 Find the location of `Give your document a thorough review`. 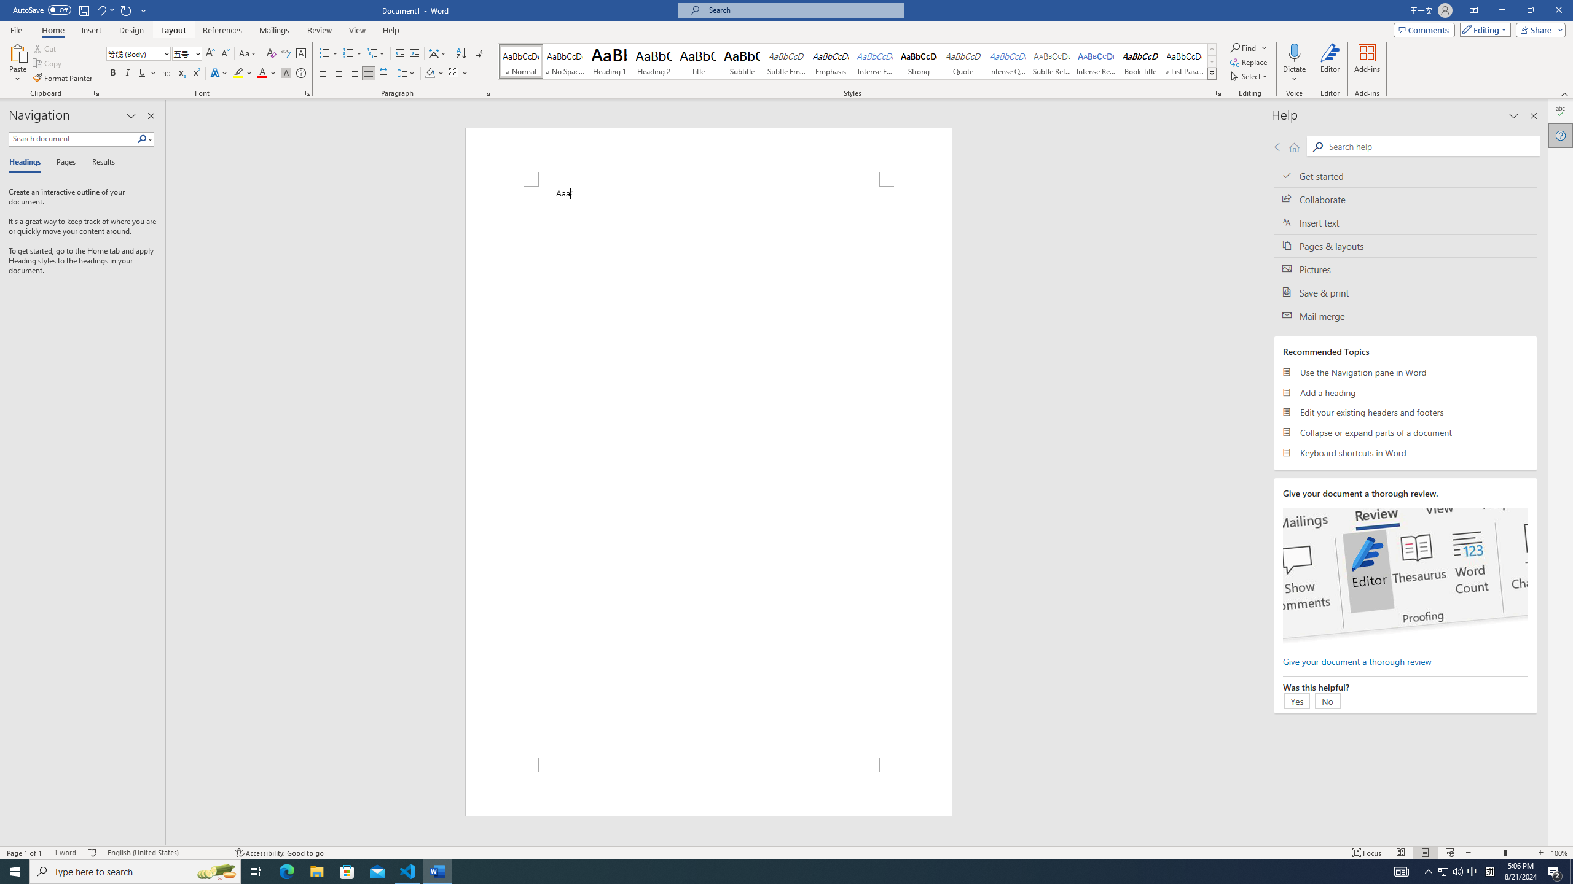

Give your document a thorough review is located at coordinates (1357, 661).